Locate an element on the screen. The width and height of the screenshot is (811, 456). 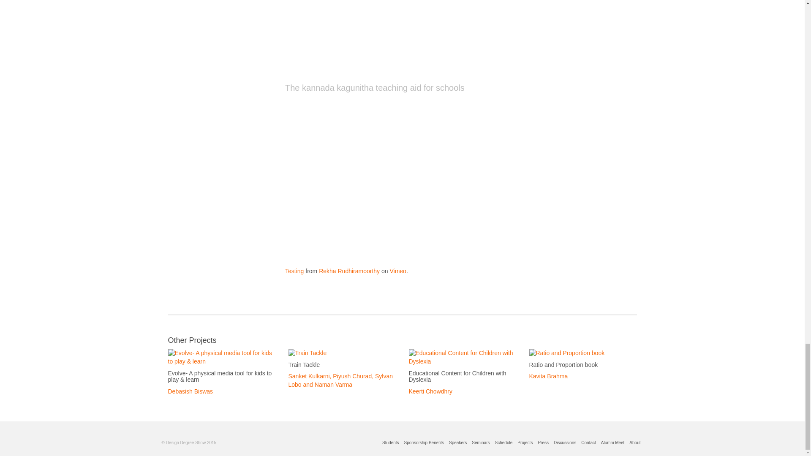
Speakers is located at coordinates (458, 442).